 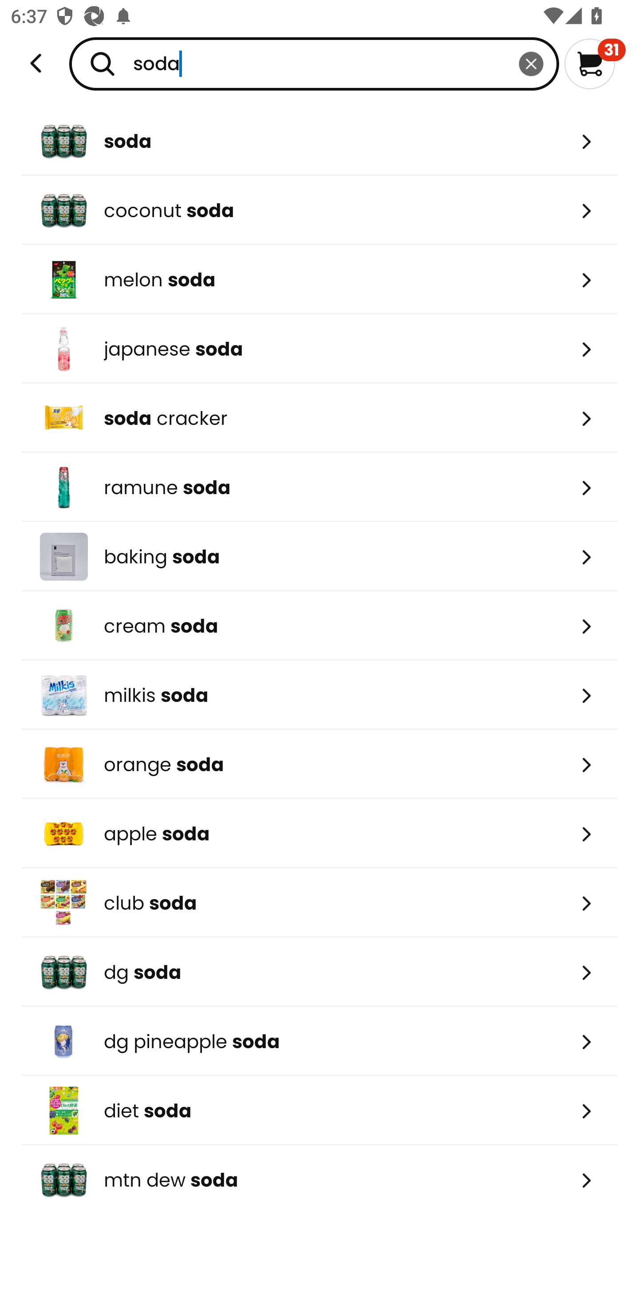 I want to click on coconut soda, so click(x=319, y=210).